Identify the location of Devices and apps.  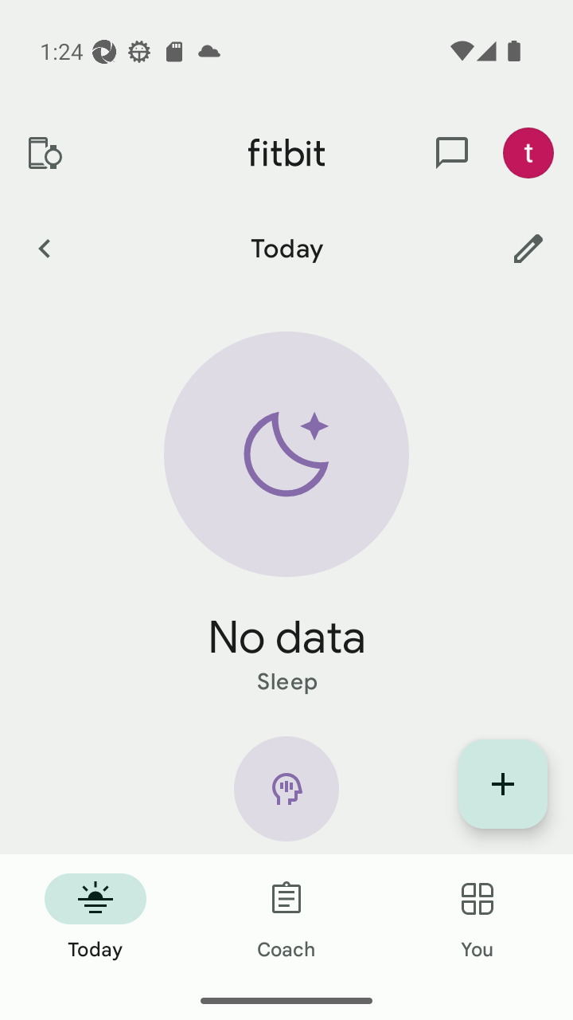
(44, 153).